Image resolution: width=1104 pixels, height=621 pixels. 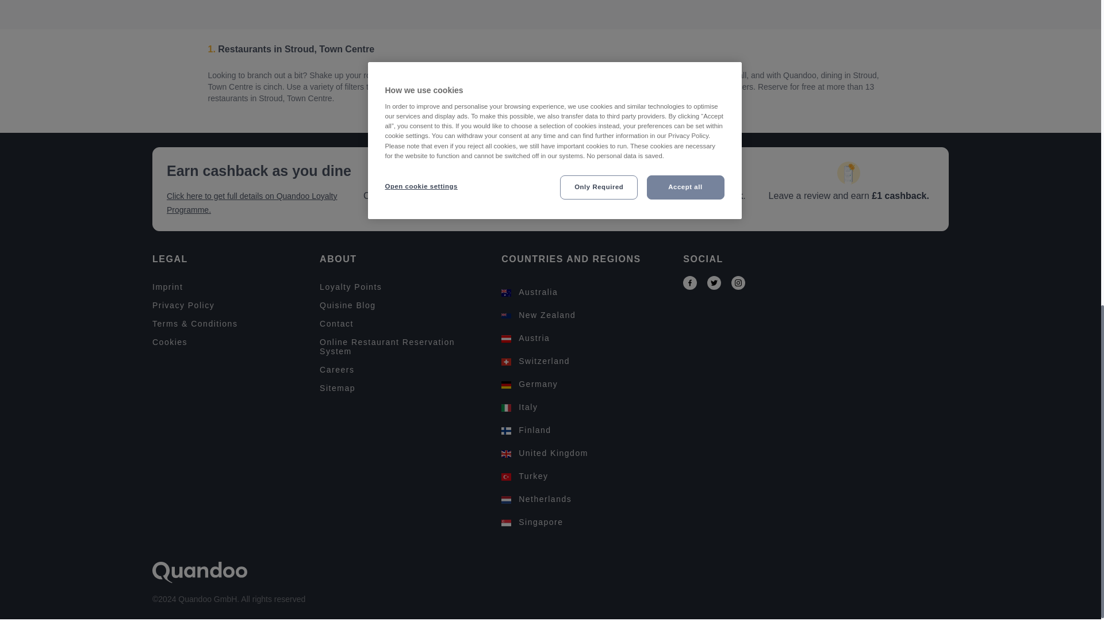 What do you see at coordinates (403, 286) in the screenshot?
I see `Loyalty Points` at bounding box center [403, 286].